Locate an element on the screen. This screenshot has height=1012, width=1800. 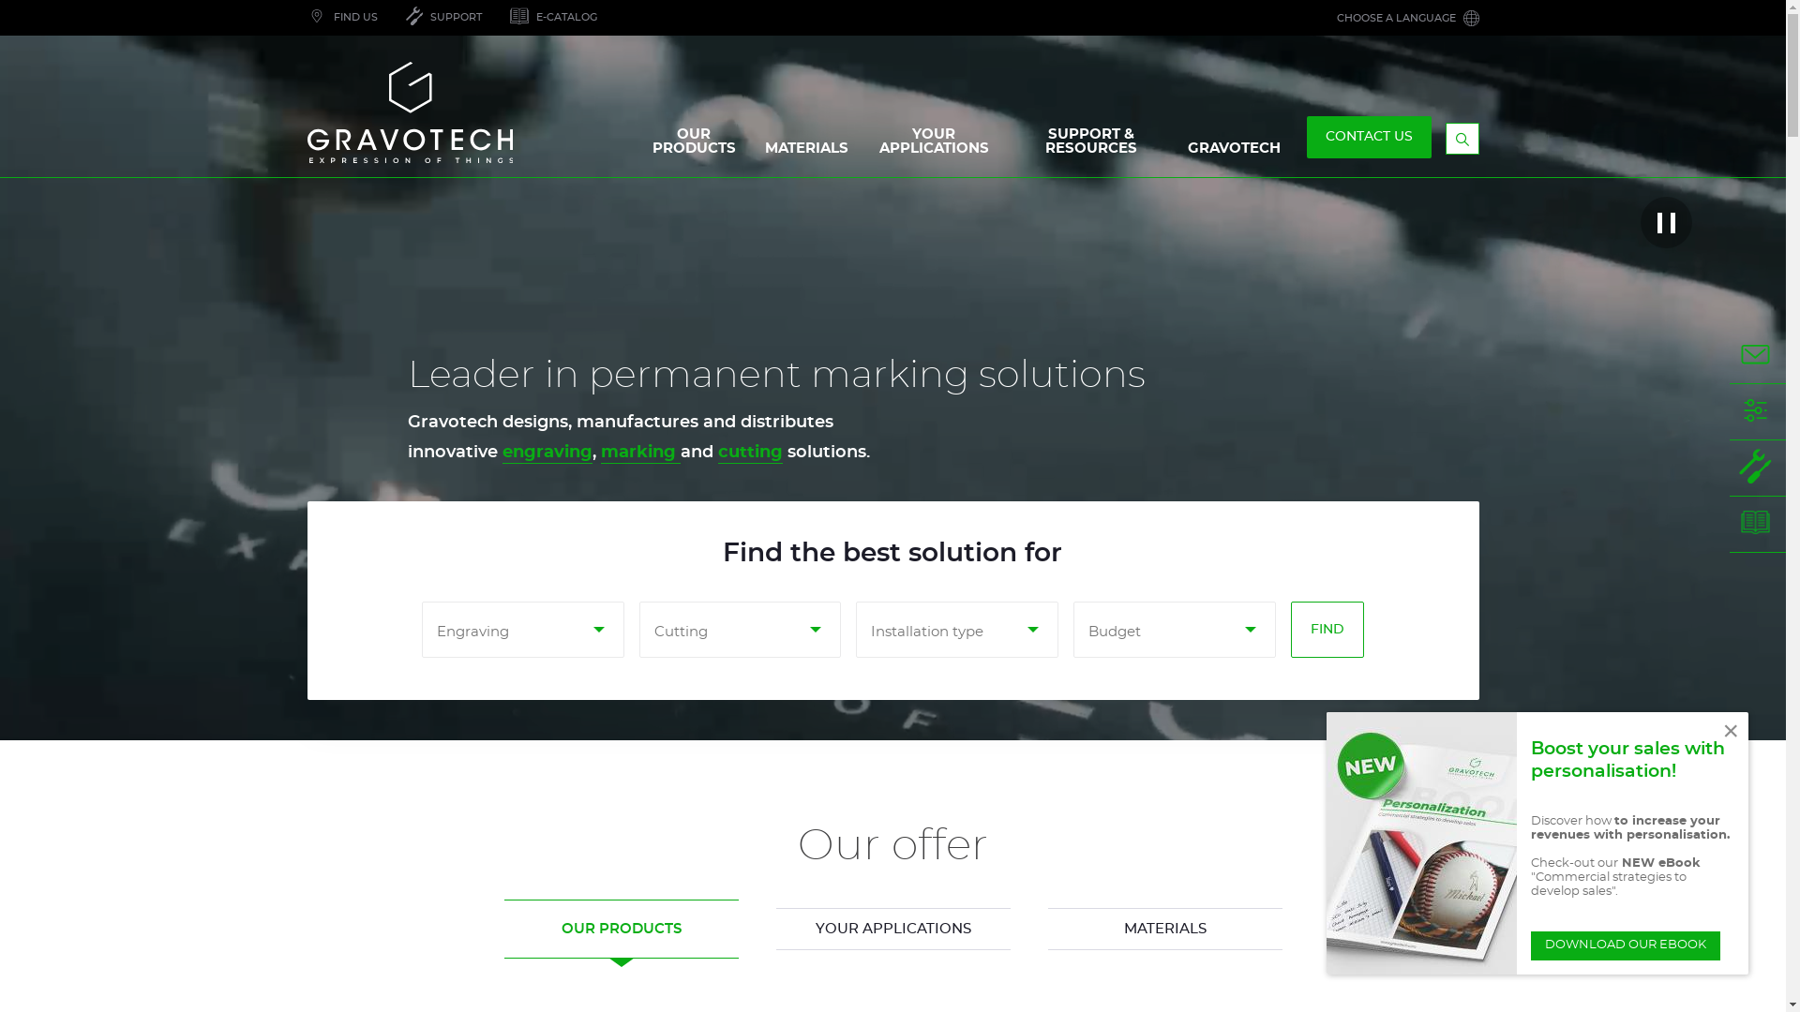
YOUR APPLICATIONS is located at coordinates (893, 930).